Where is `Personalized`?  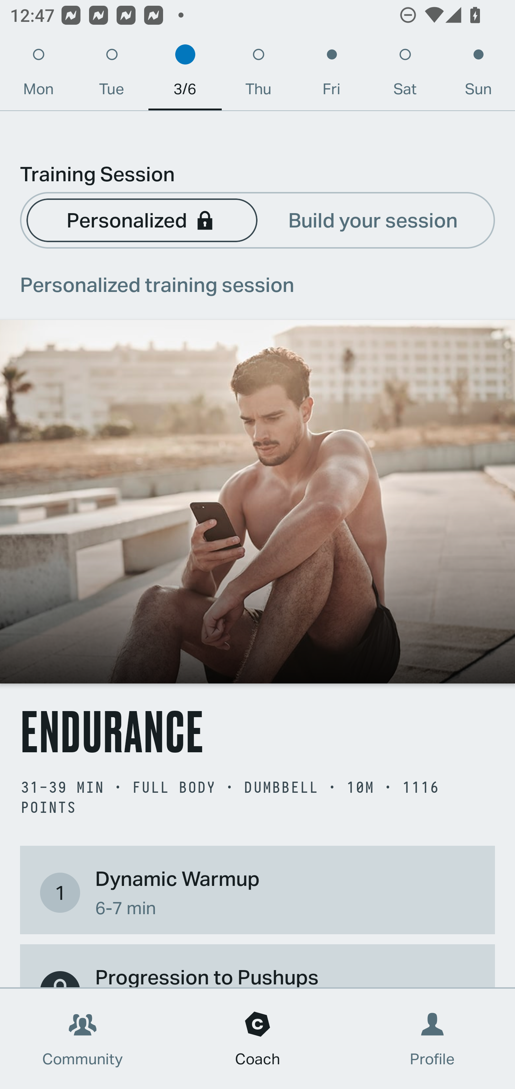
Personalized is located at coordinates (142, 219).